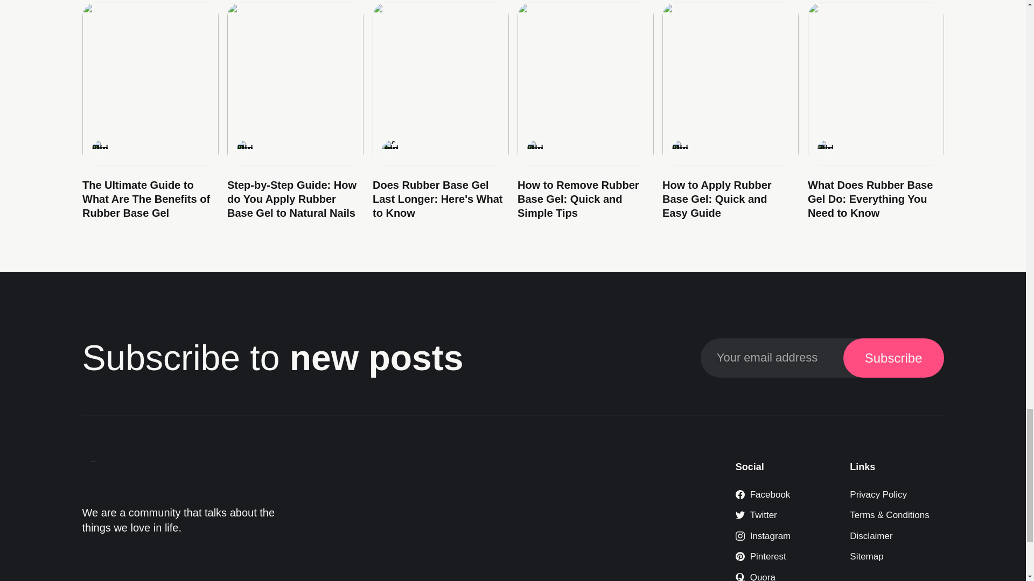 The width and height of the screenshot is (1034, 581). I want to click on Facebook, so click(763, 494).